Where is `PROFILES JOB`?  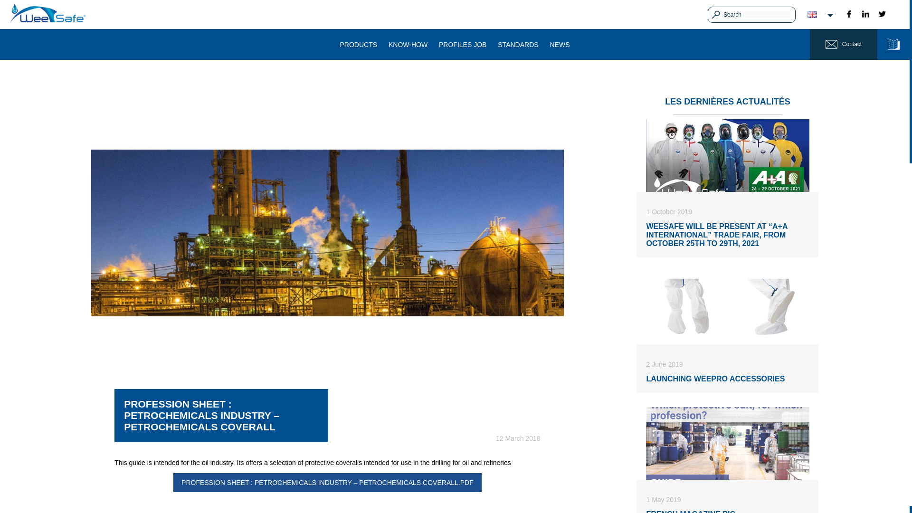
PROFILES JOB is located at coordinates (462, 45).